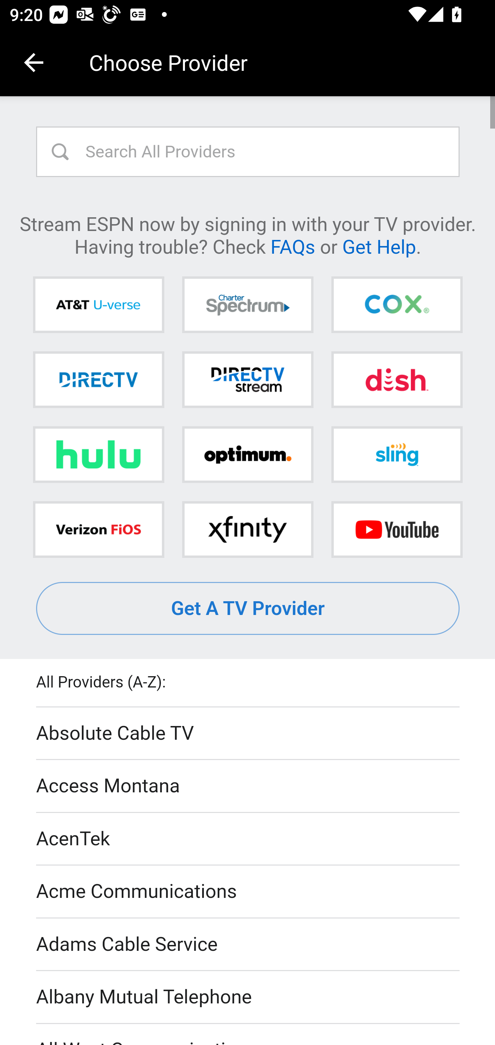 This screenshot has height=1045, width=495. Describe the element at coordinates (247, 529) in the screenshot. I see `Xfinity` at that location.